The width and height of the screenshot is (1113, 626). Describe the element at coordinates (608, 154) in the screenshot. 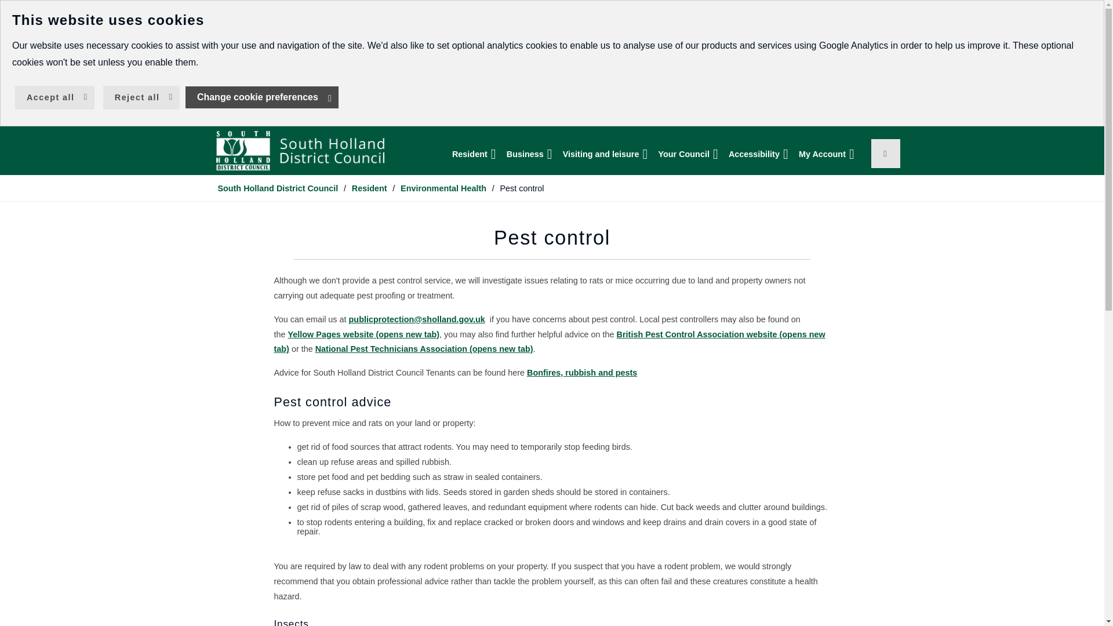

I see `Visiting and leisure` at that location.